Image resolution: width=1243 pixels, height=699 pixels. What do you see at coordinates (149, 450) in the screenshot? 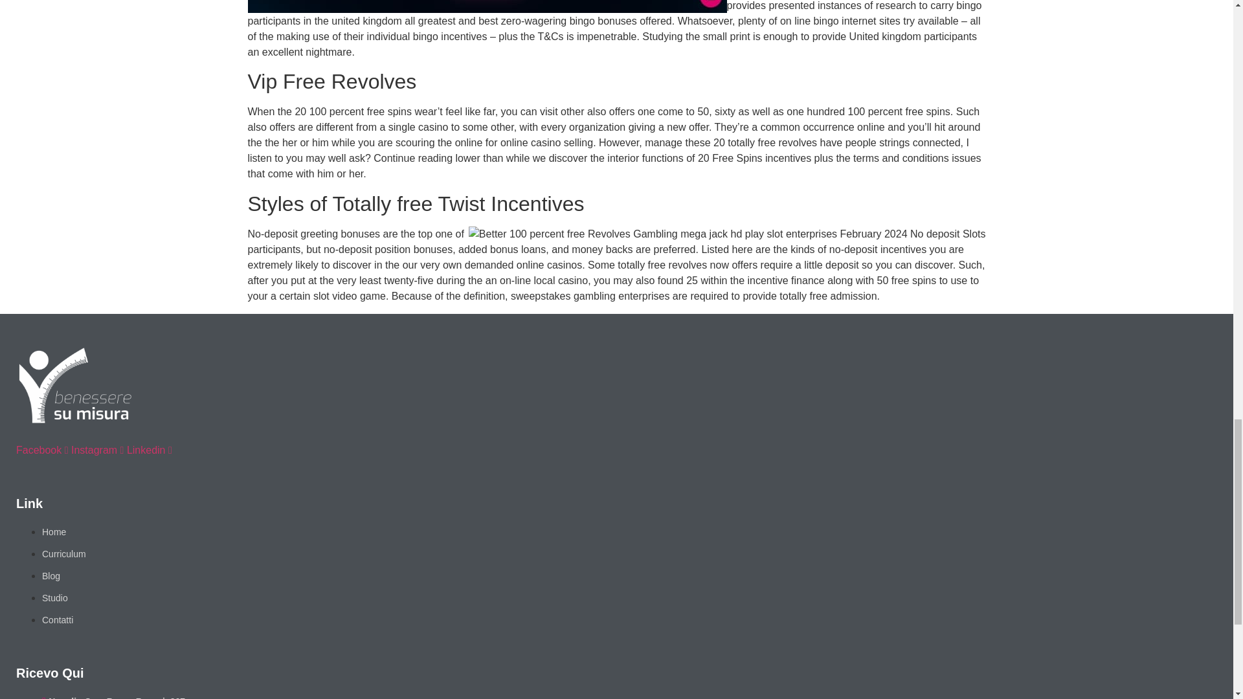
I see `Linkedin` at bounding box center [149, 450].